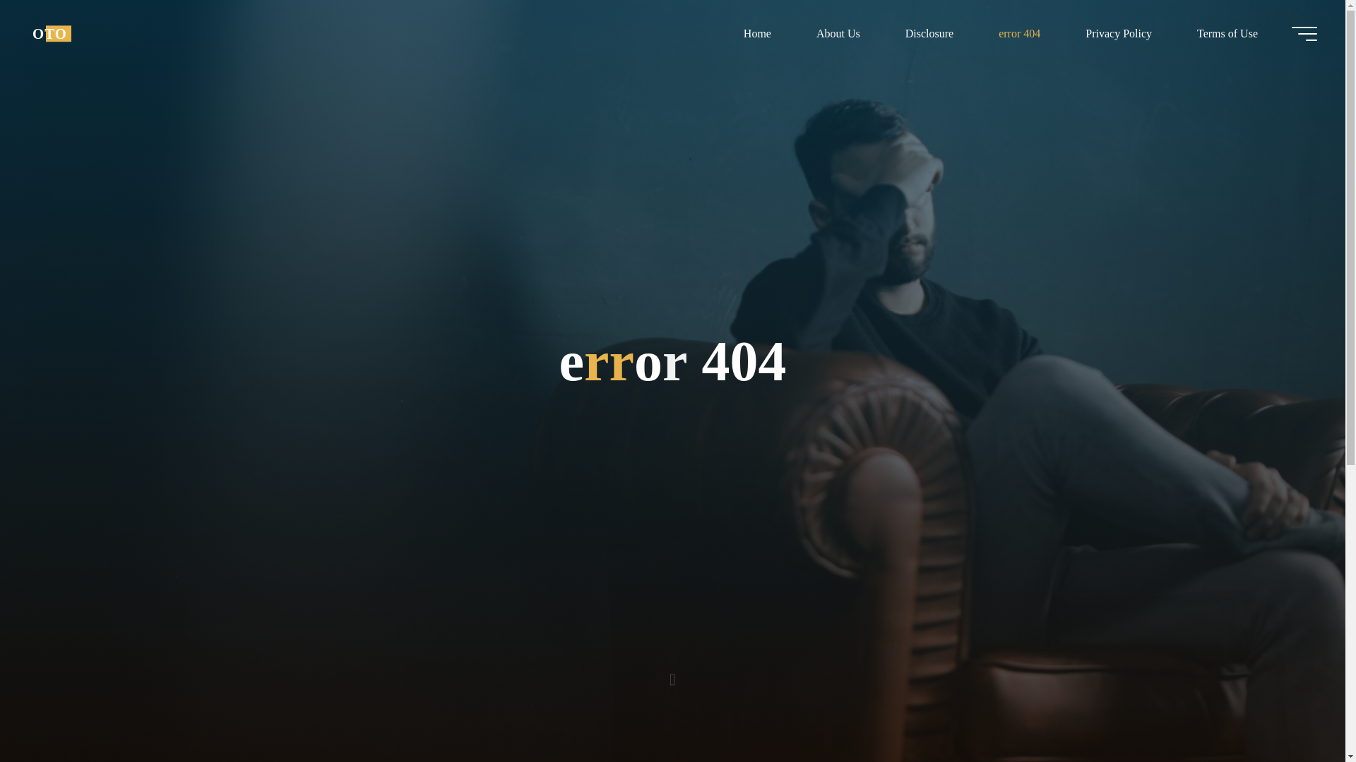  Describe the element at coordinates (838, 33) in the screenshot. I see `About Us` at that location.